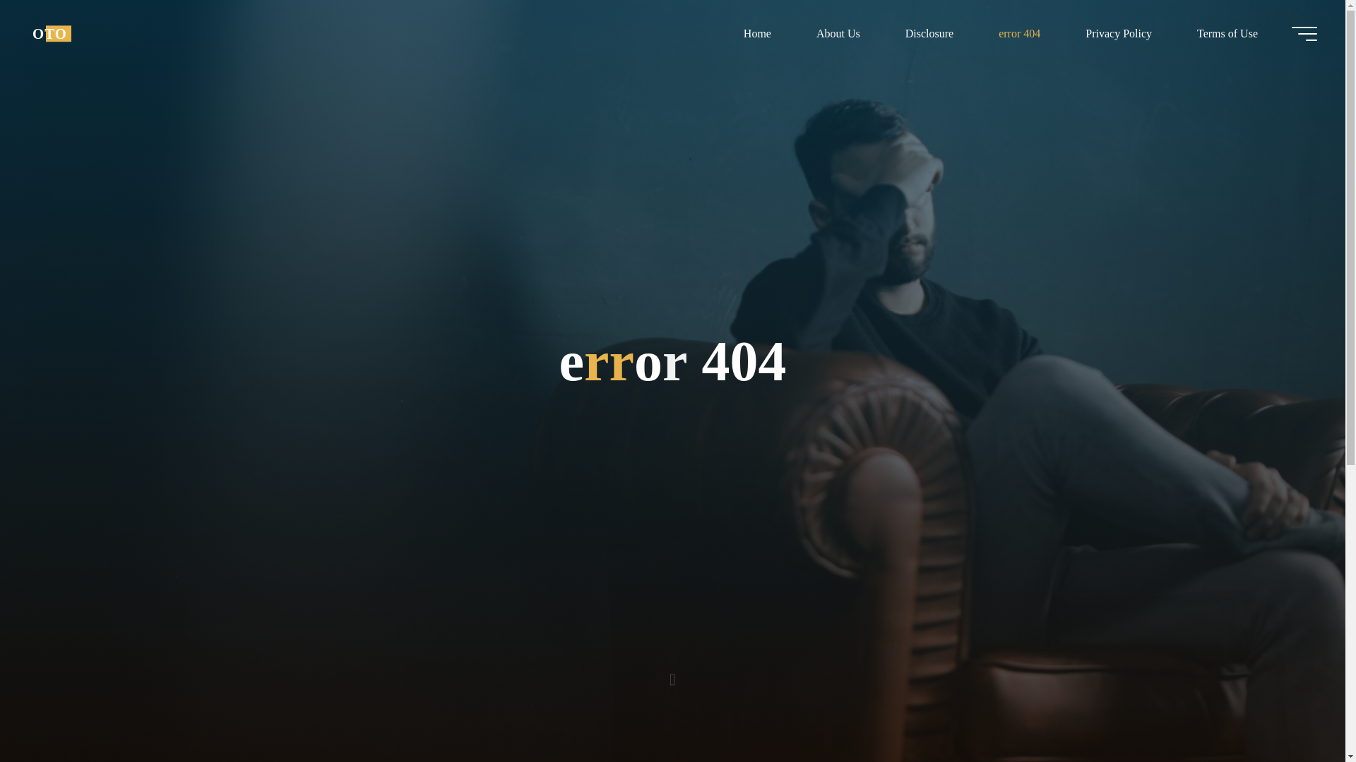  Describe the element at coordinates (838, 33) in the screenshot. I see `About Us` at that location.